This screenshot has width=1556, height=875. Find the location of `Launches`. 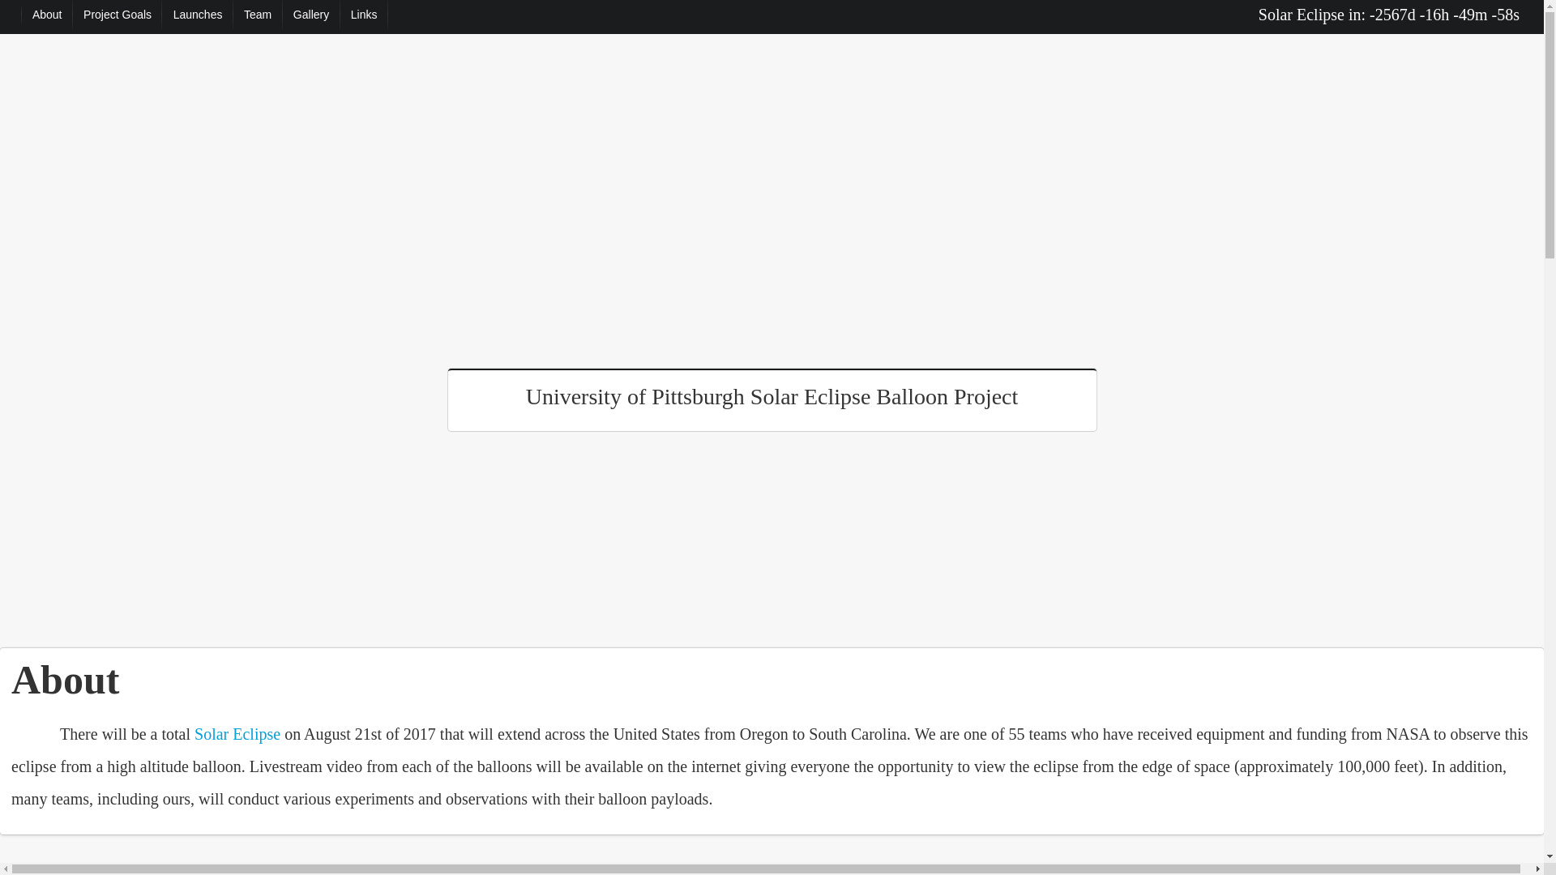

Launches is located at coordinates (196, 15).